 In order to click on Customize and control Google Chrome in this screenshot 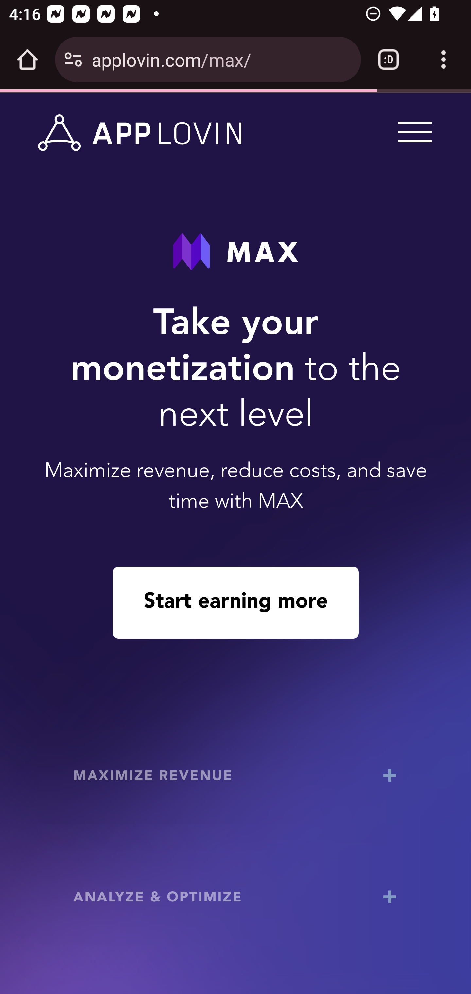, I will do `click(444, 60)`.